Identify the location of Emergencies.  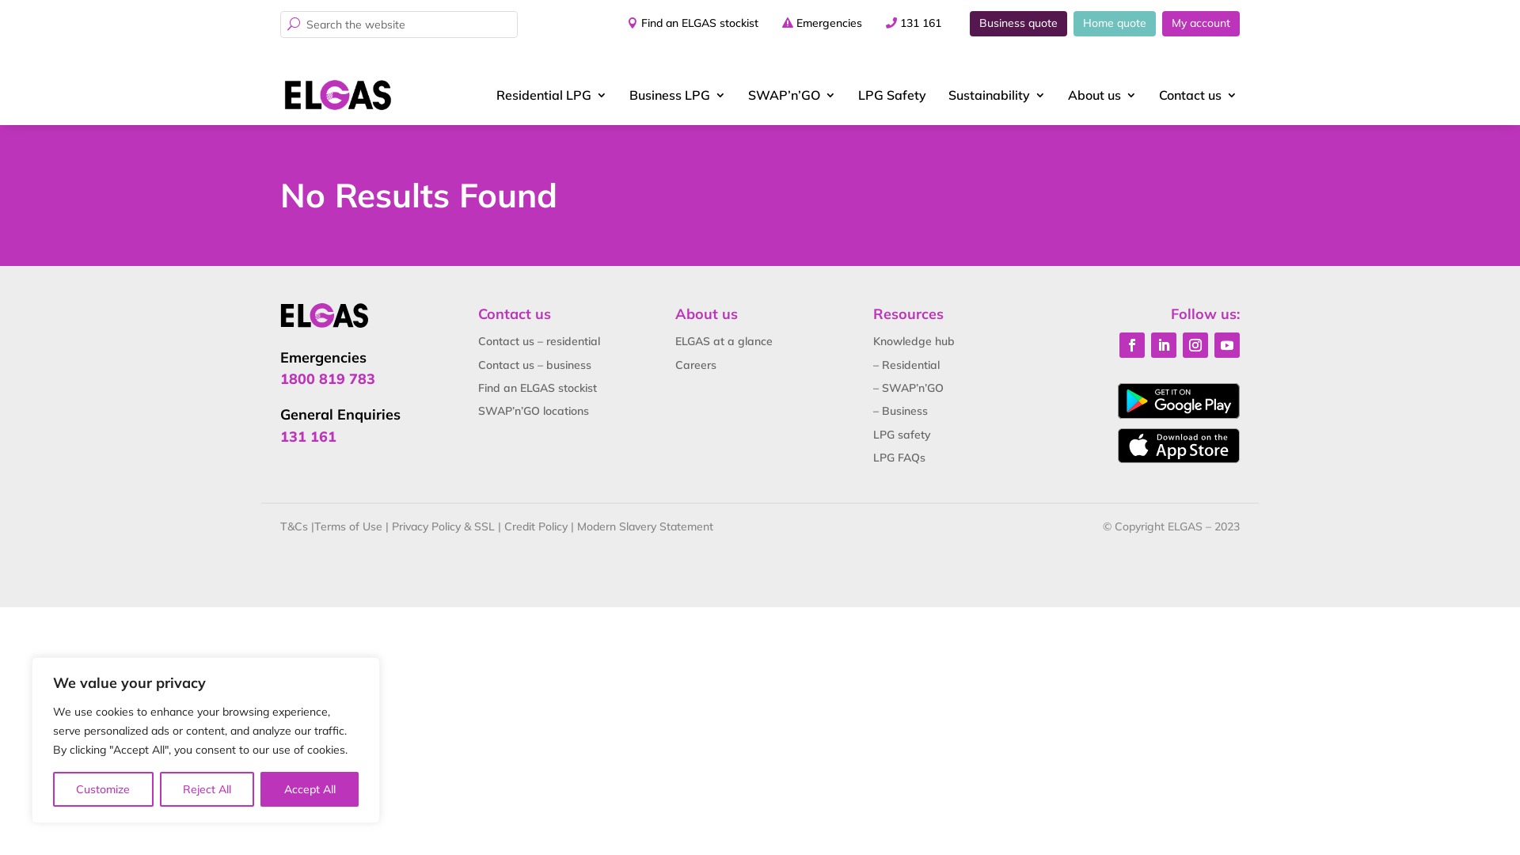
(830, 24).